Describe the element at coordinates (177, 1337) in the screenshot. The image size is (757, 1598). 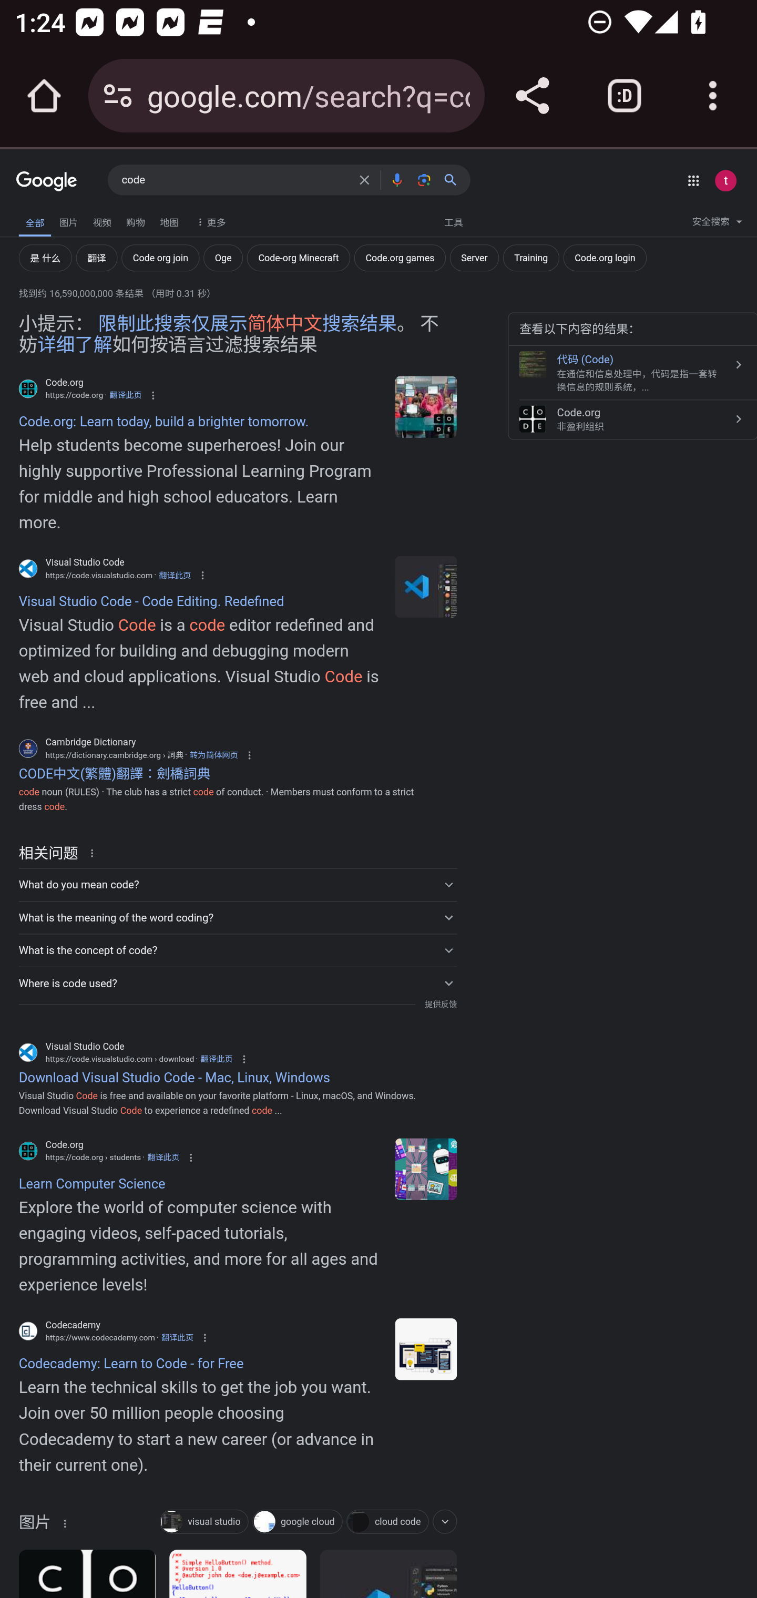
I see `翻译此页` at that location.